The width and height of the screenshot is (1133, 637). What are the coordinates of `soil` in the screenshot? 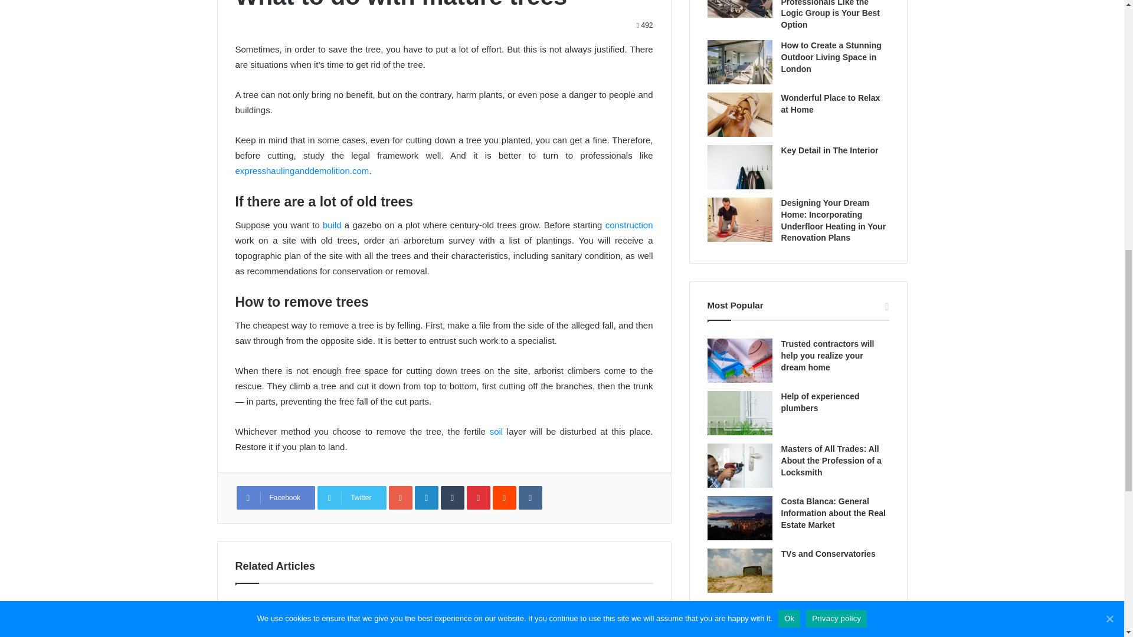 It's located at (496, 431).